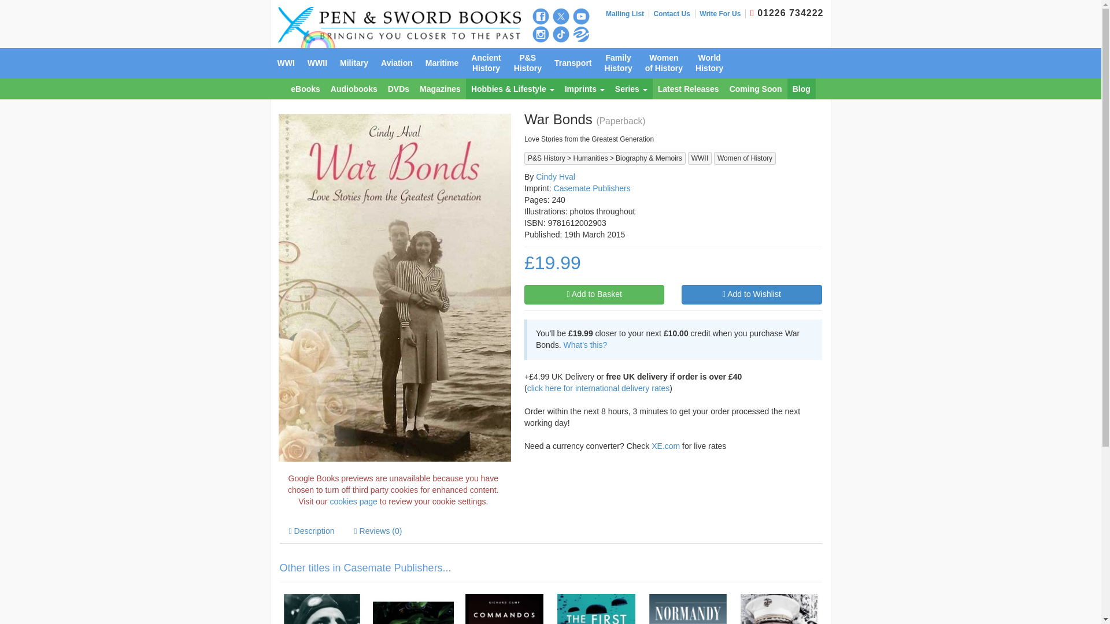 This screenshot has height=624, width=1110. I want to click on NetGalley, so click(580, 35).